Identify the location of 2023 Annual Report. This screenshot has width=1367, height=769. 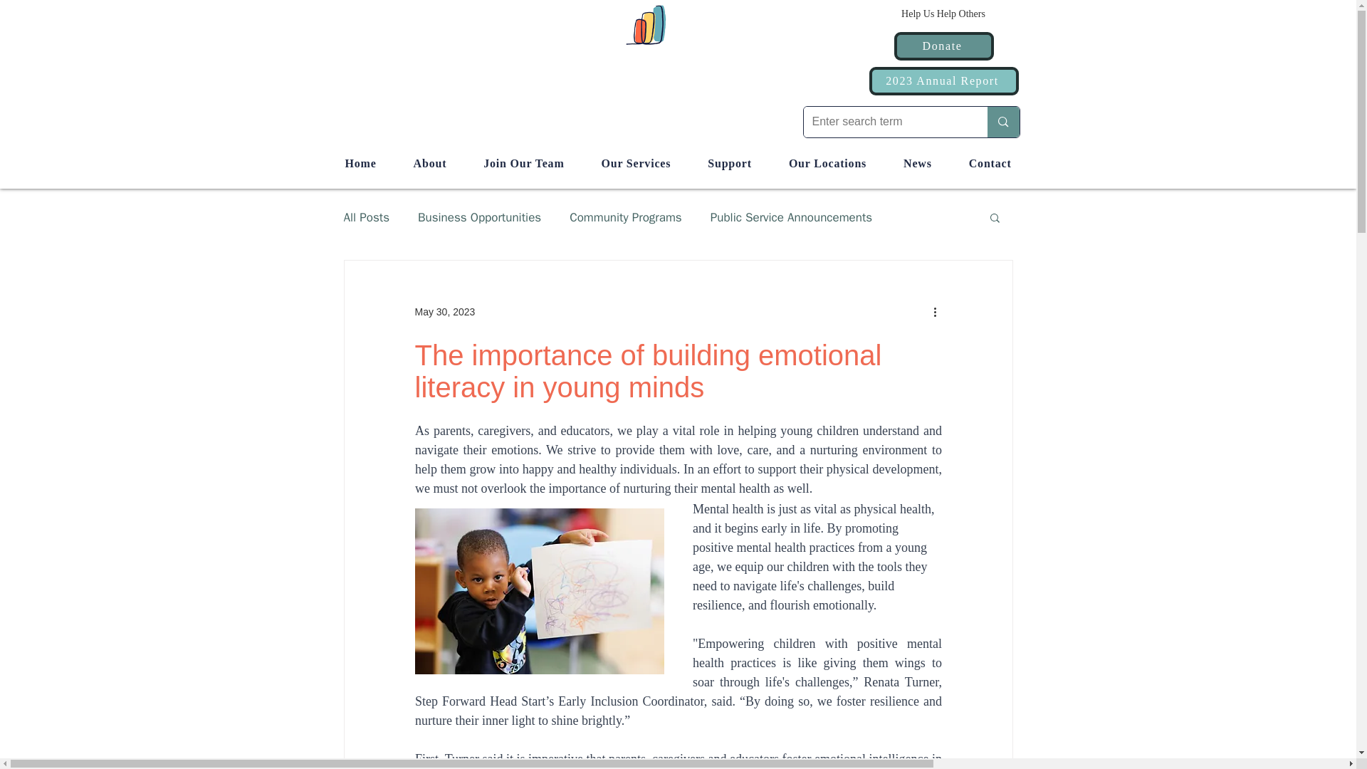
(943, 80).